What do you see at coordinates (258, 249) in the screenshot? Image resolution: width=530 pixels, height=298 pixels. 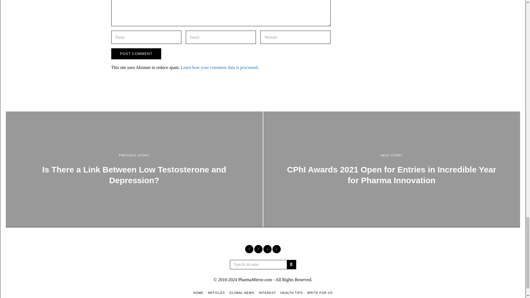 I see `Twitter` at bounding box center [258, 249].